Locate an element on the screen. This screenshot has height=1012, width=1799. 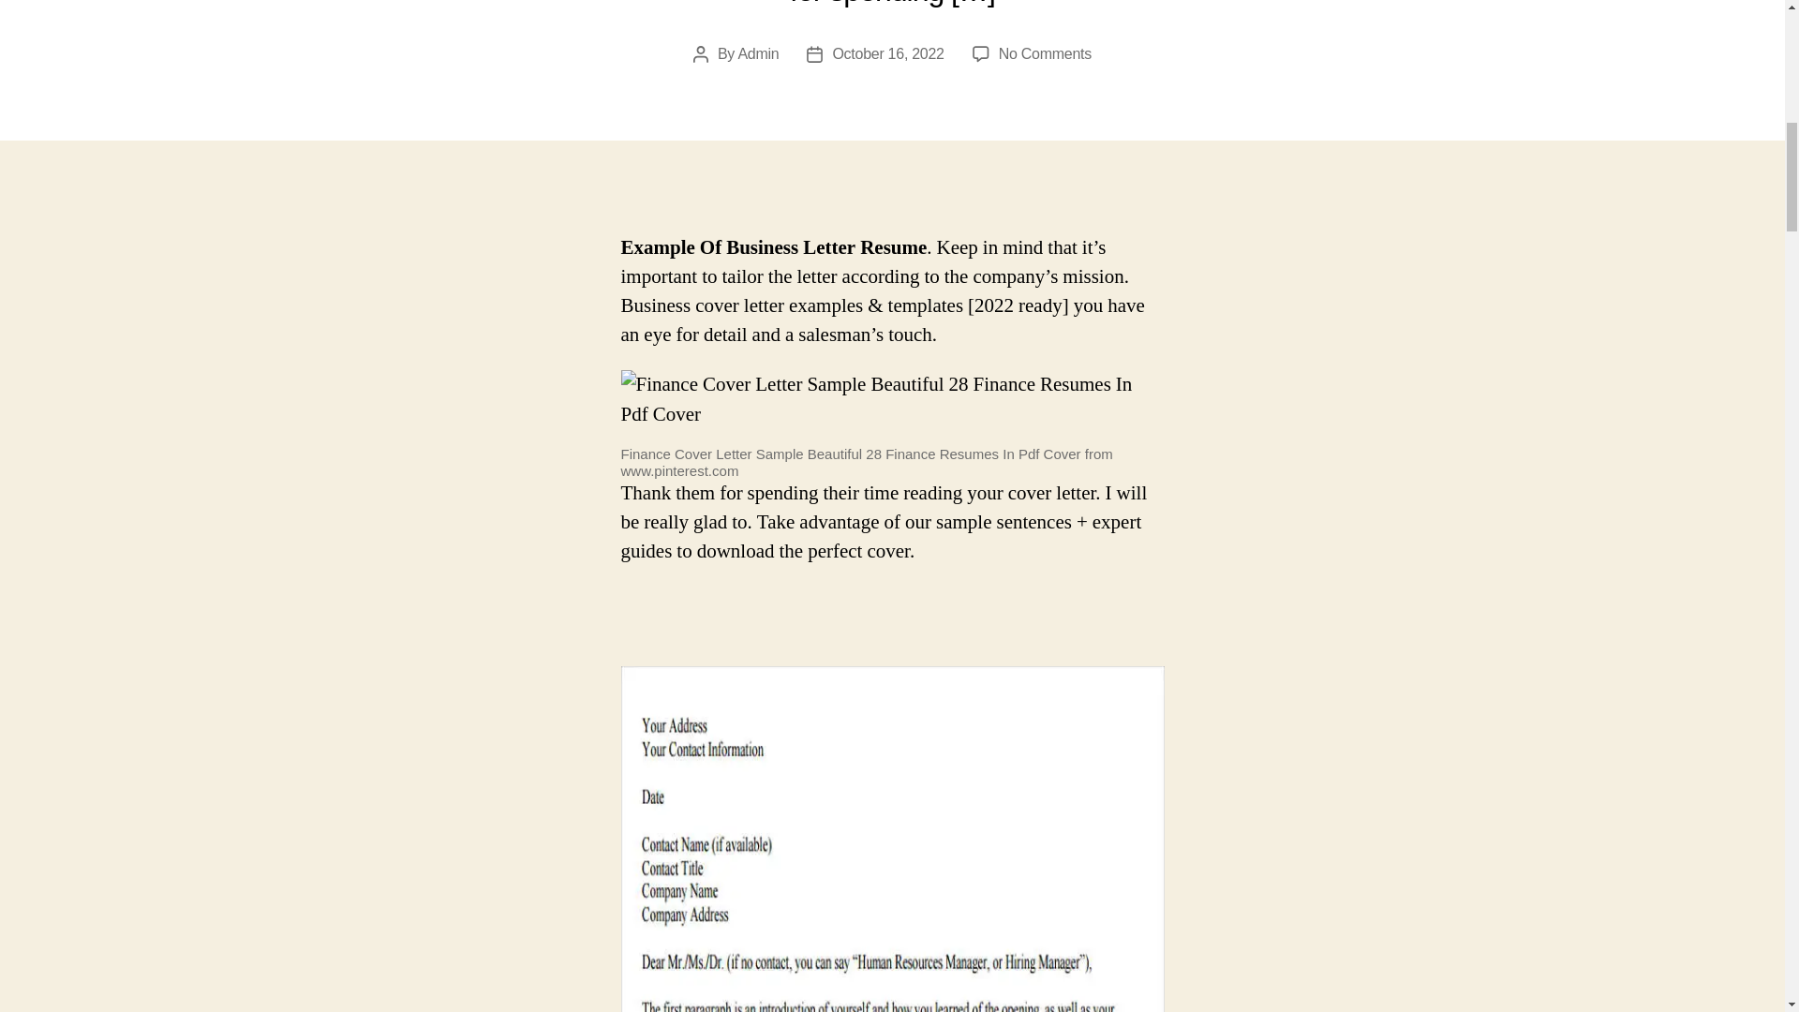
October 16, 2022 is located at coordinates (886, 52).